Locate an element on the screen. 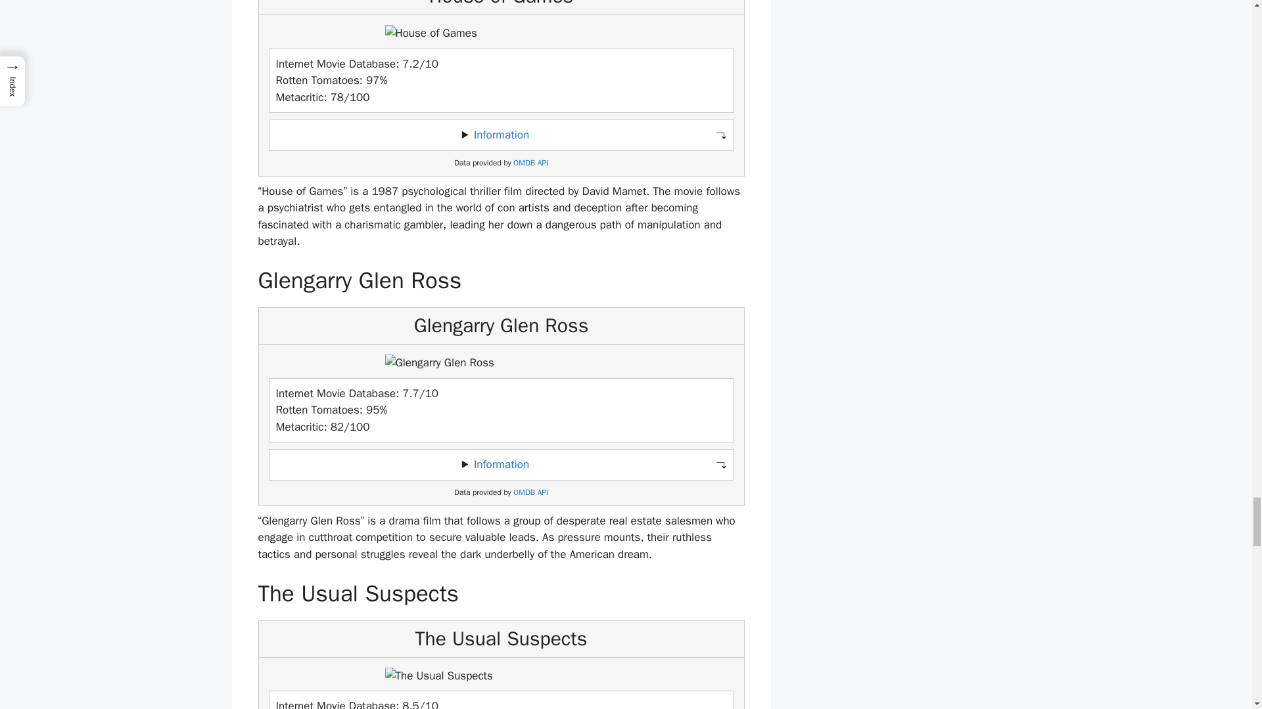 The image size is (1262, 709). Information is located at coordinates (501, 135).